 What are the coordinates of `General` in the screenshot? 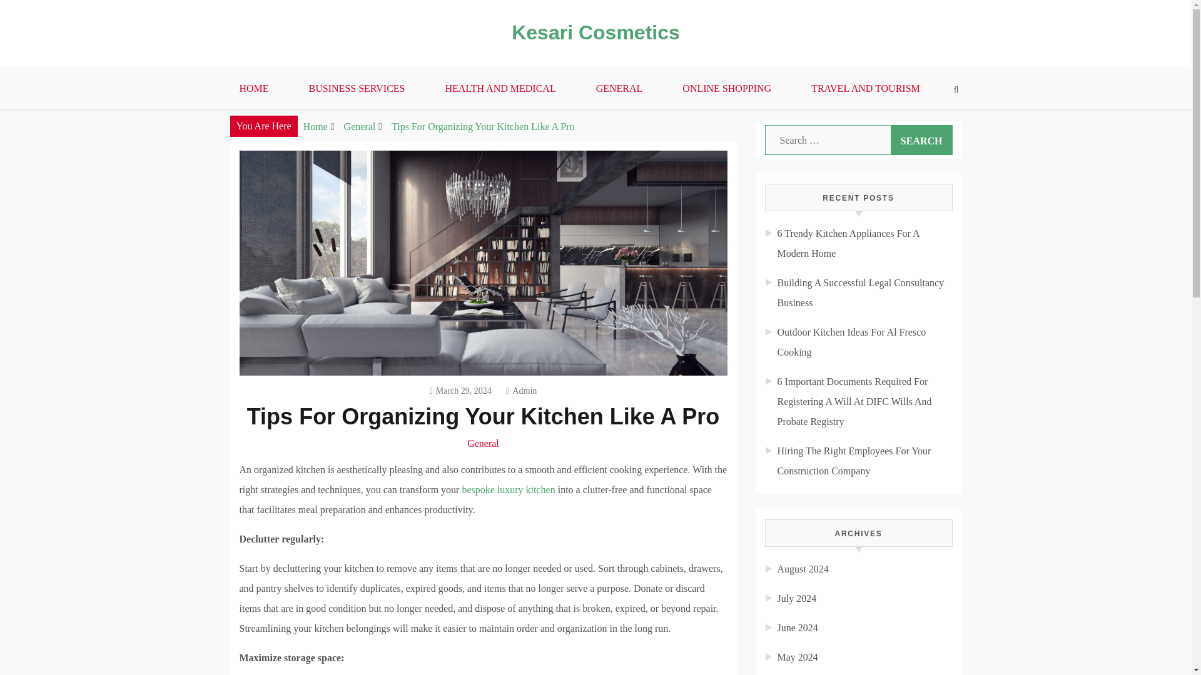 It's located at (483, 443).